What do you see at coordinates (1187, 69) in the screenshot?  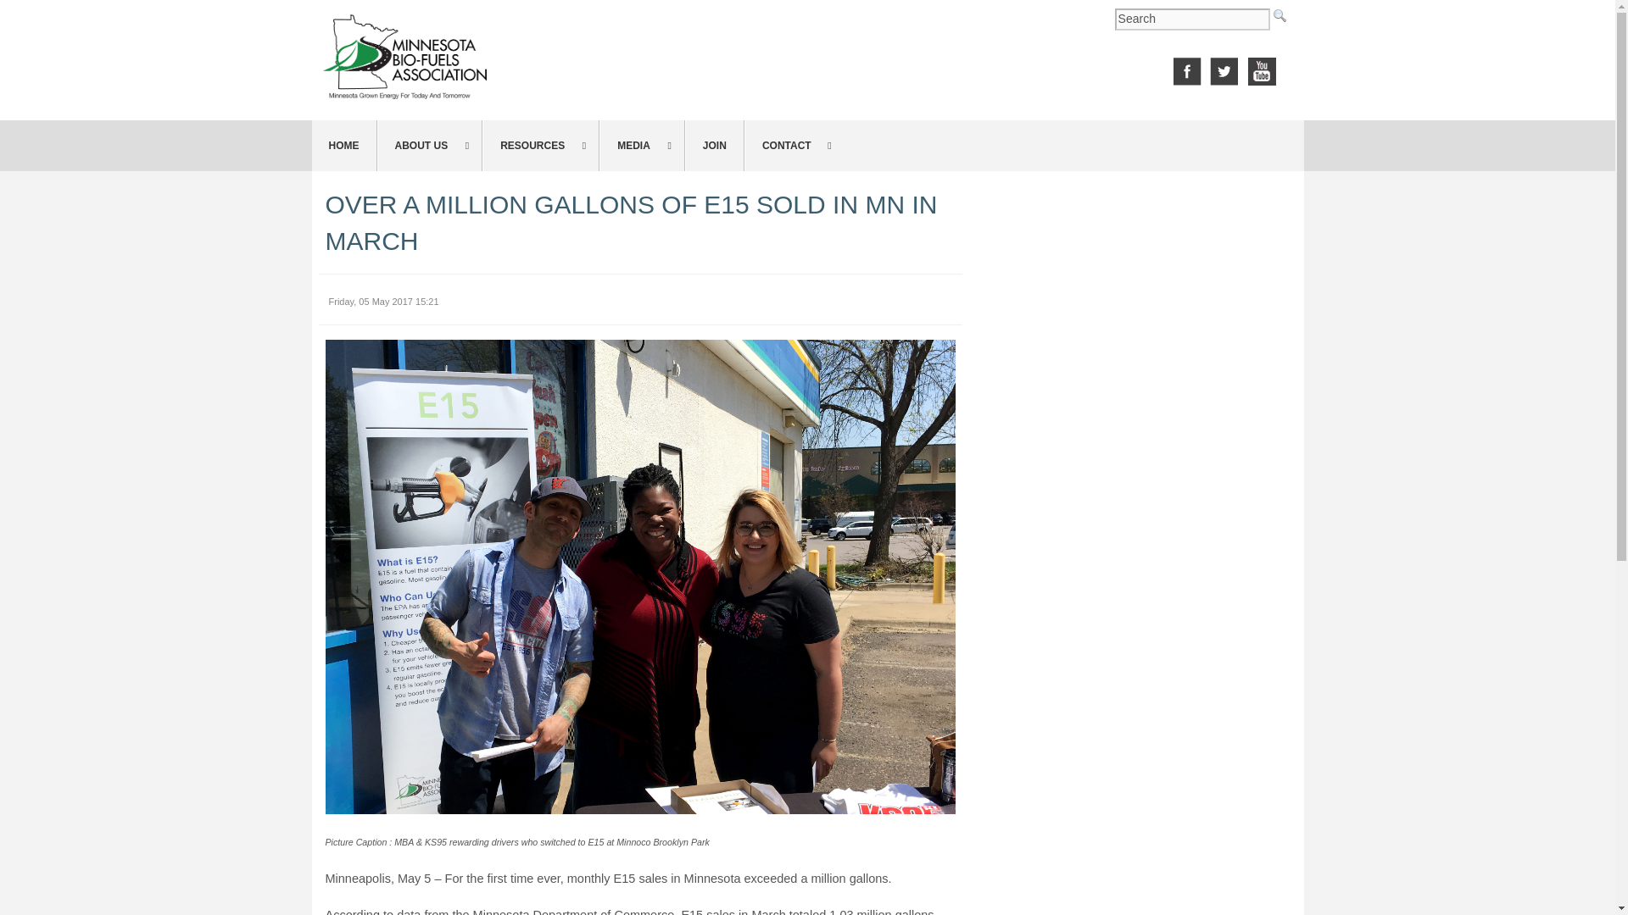 I see `Follow MN Bio-Fuels Association on Facebook!` at bounding box center [1187, 69].